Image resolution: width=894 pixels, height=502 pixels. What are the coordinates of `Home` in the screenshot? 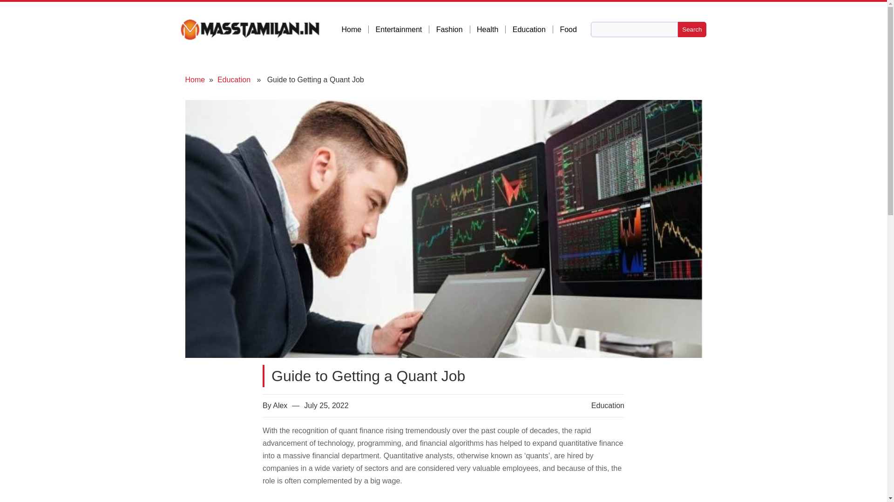 It's located at (195, 80).